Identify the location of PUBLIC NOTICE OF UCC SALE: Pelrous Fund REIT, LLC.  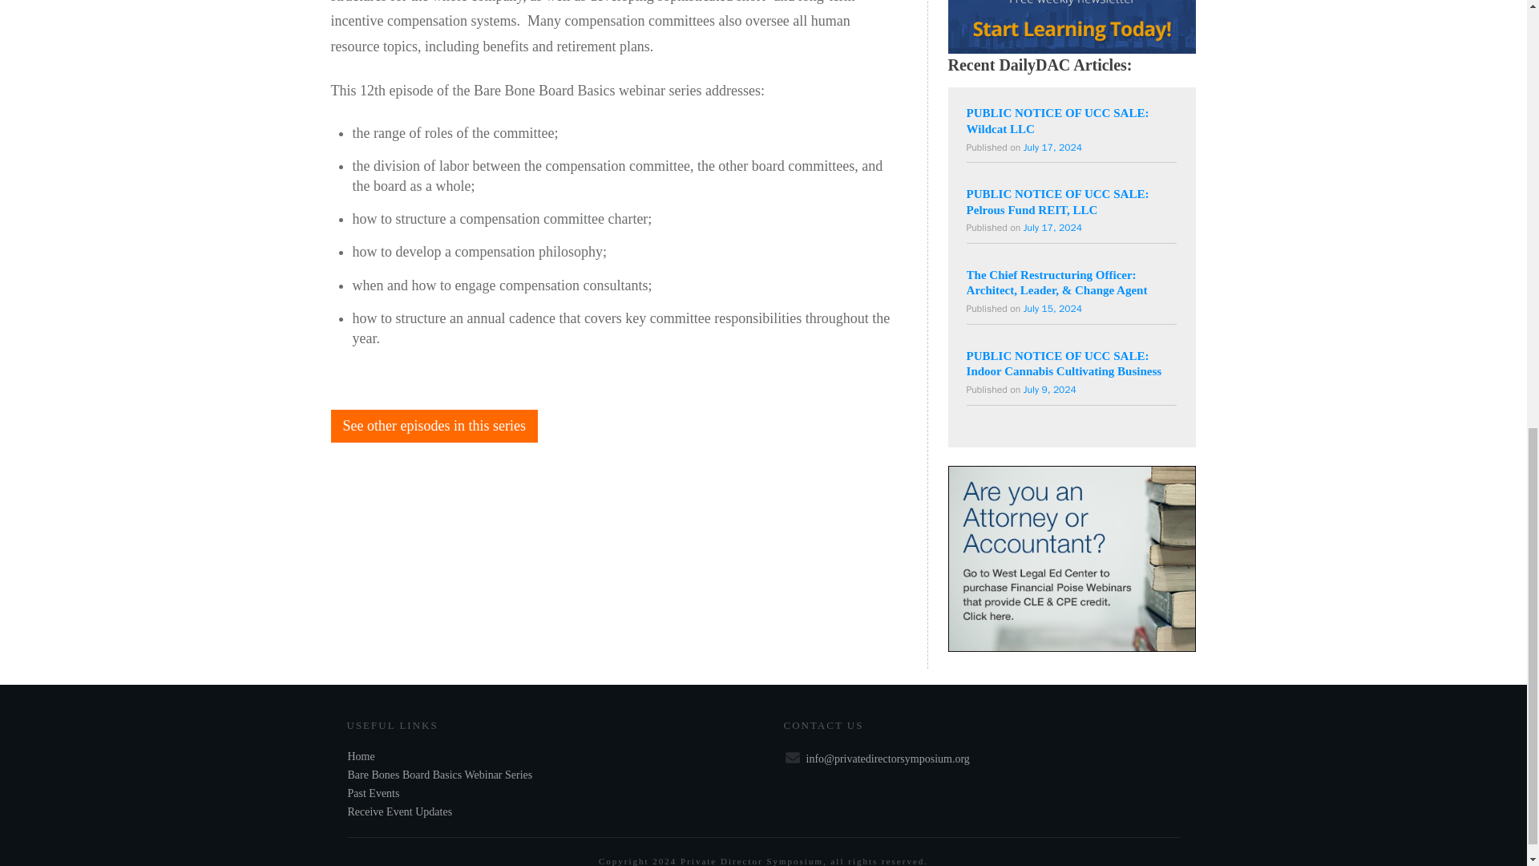
(1060, 202).